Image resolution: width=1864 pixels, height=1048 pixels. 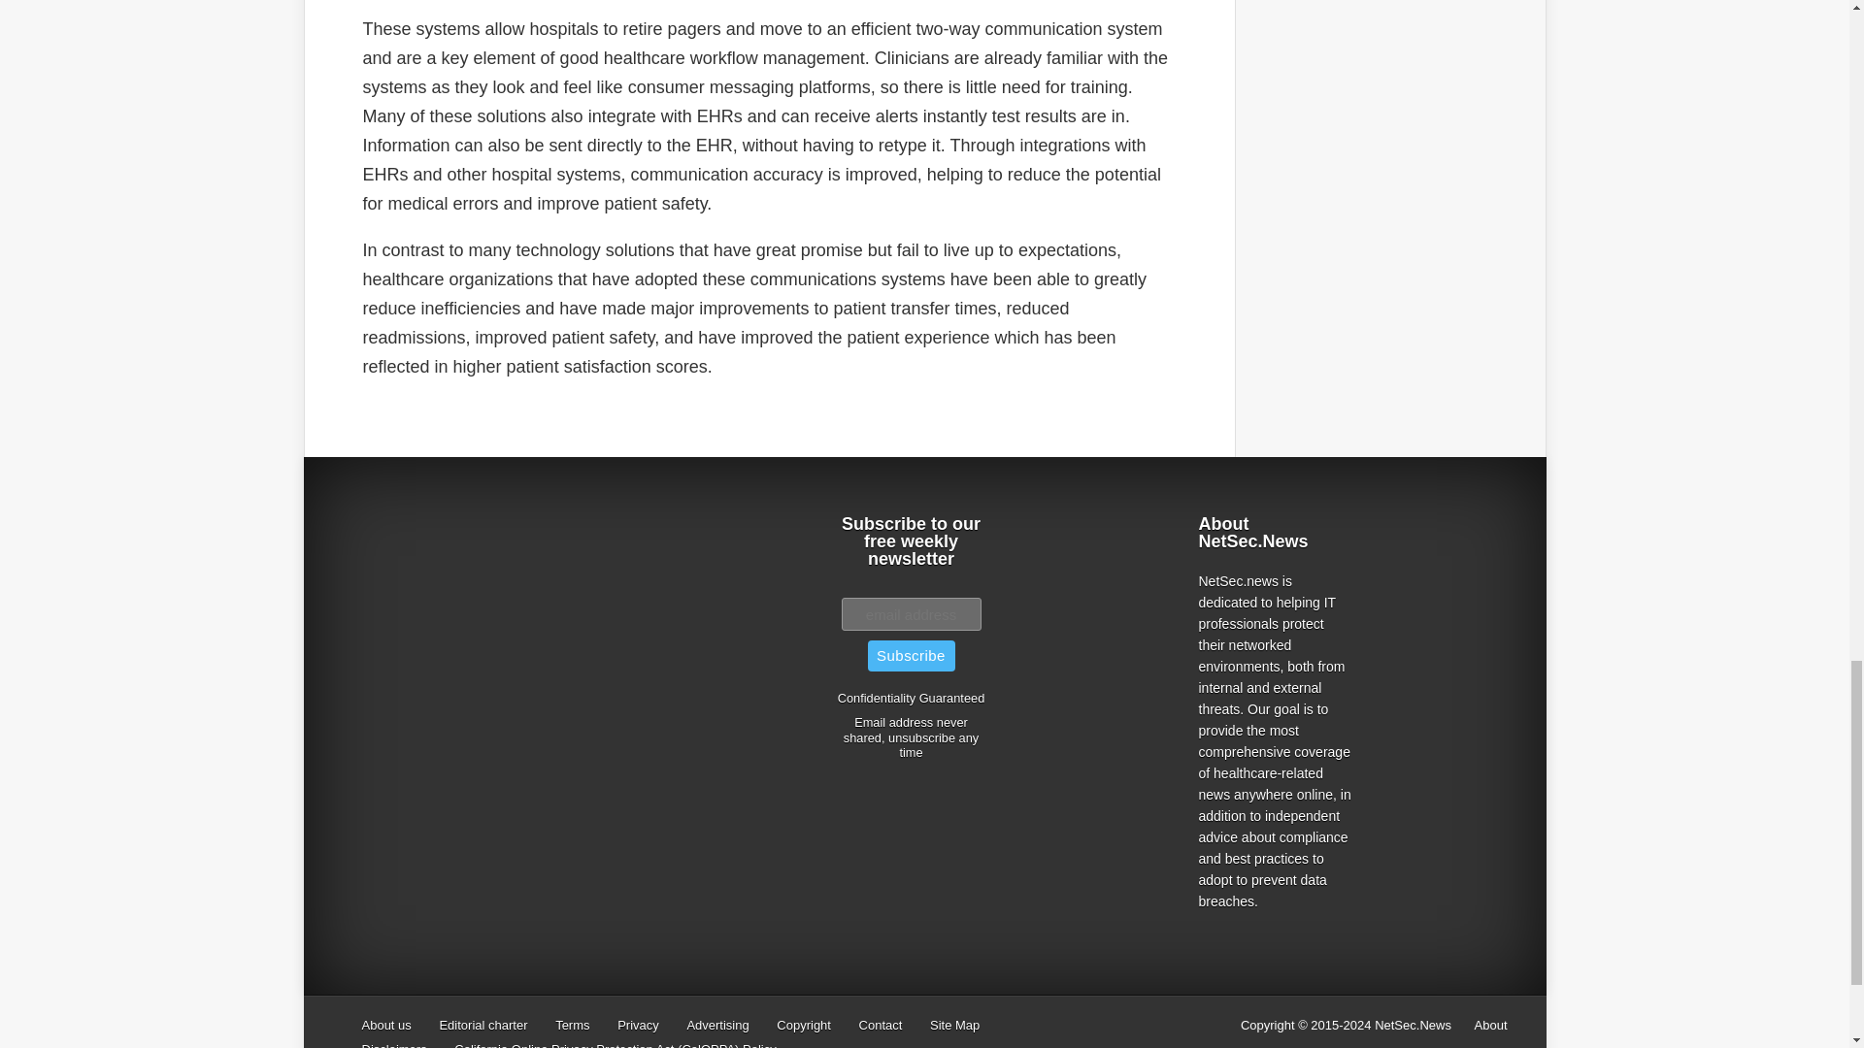 I want to click on Contact, so click(x=881, y=1025).